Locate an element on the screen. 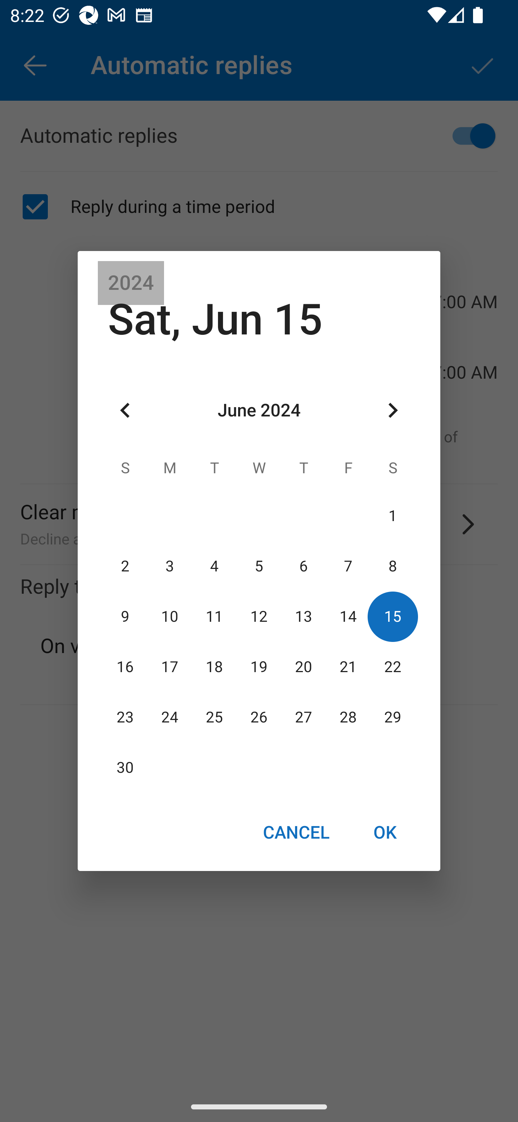 The image size is (518, 1122). 21 21 June 2024 is located at coordinates (348, 667).